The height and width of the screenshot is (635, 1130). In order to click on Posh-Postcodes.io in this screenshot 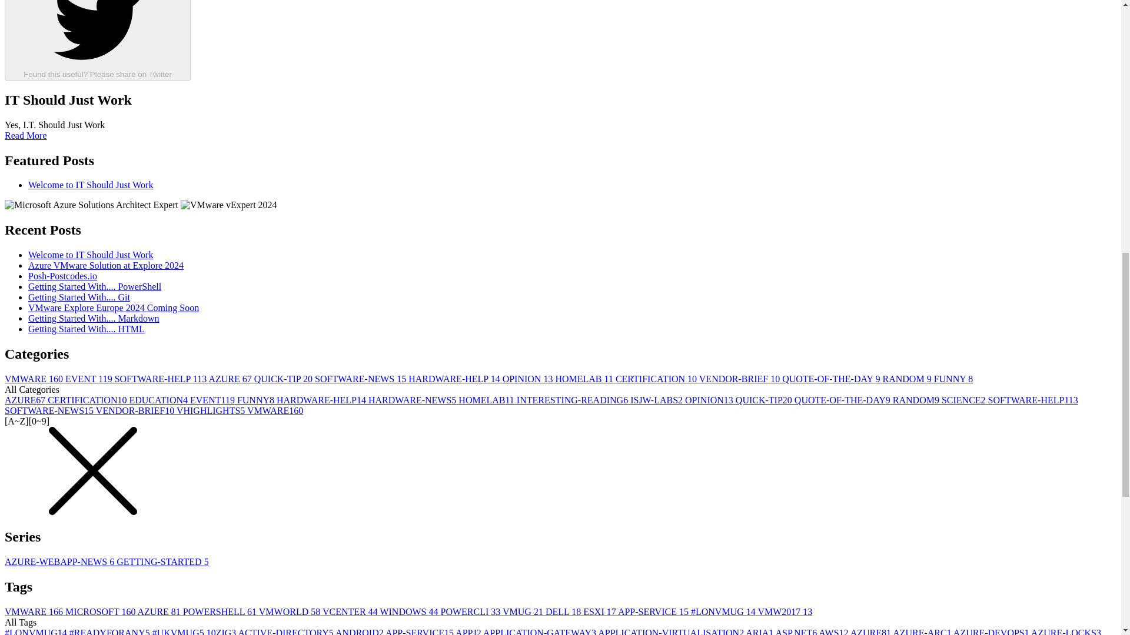, I will do `click(62, 276)`.